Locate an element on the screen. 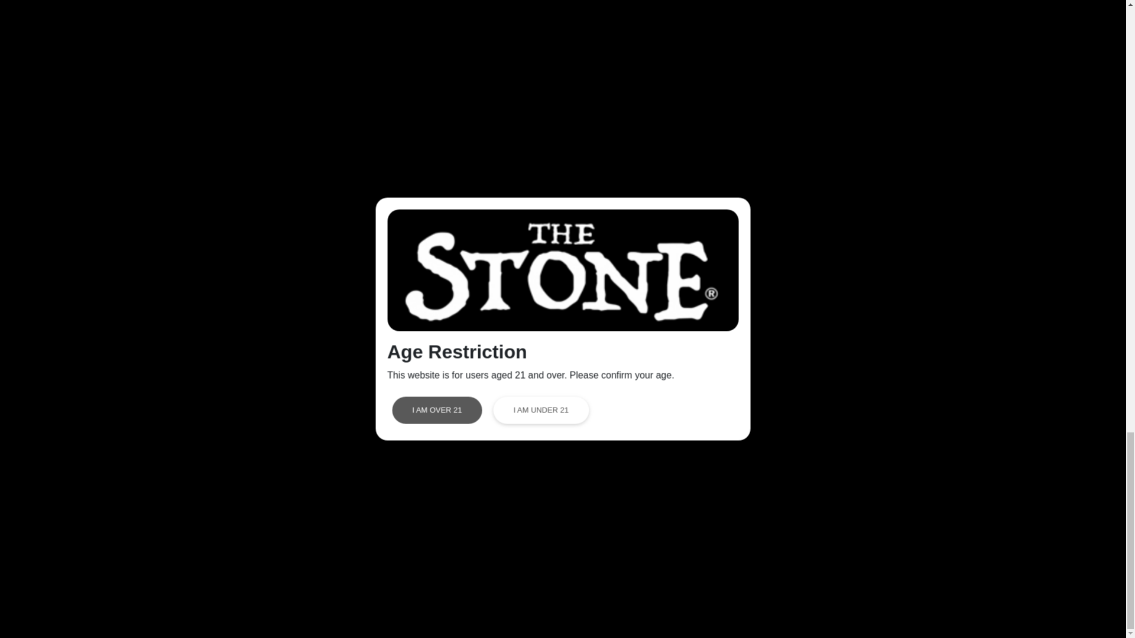 The height and width of the screenshot is (638, 1135). Facebook is located at coordinates (694, 473).